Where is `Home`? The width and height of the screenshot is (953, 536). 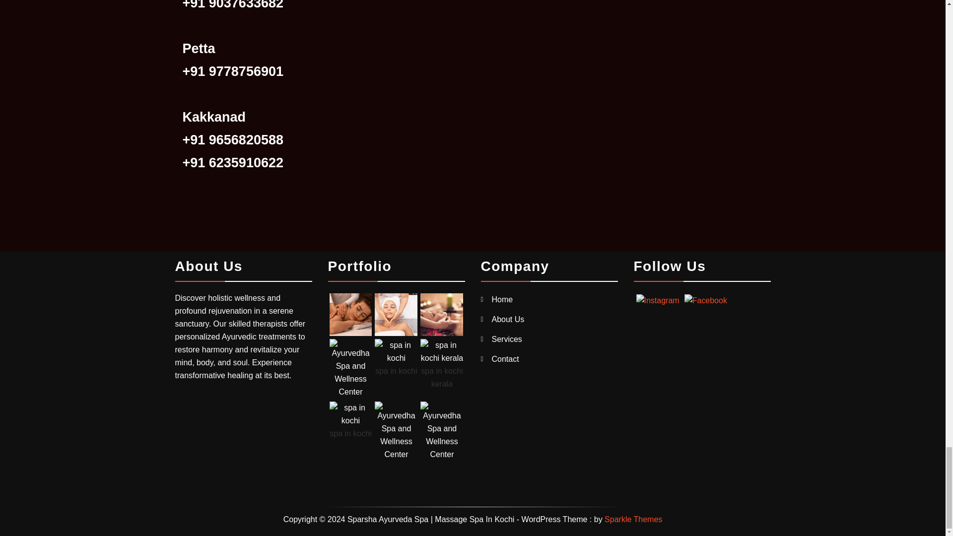
Home is located at coordinates (502, 300).